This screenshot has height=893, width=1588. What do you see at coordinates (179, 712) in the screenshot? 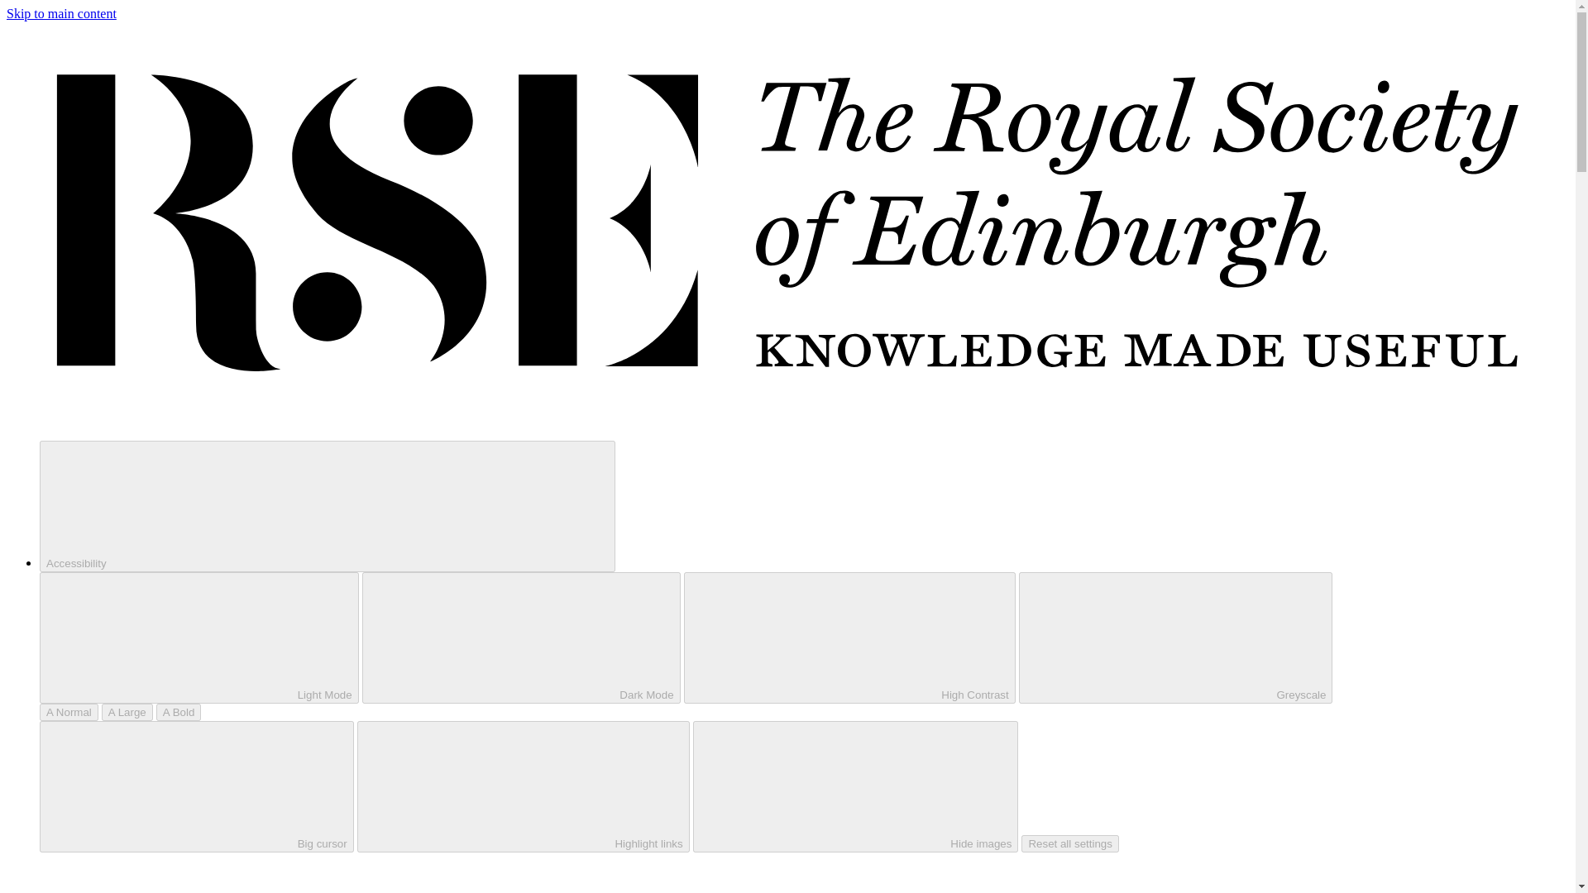
I see `A Bold` at bounding box center [179, 712].